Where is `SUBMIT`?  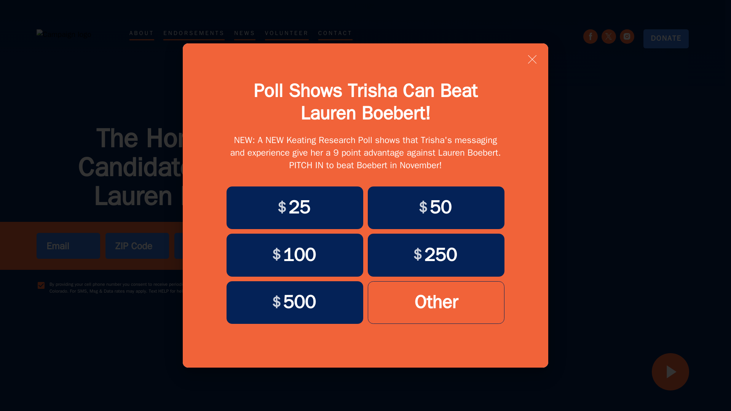 SUBMIT is located at coordinates (278, 246).